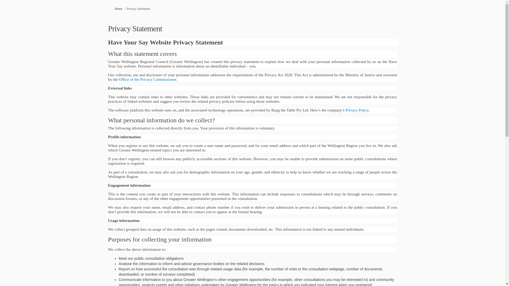 Image resolution: width=509 pixels, height=286 pixels. Describe the element at coordinates (357, 110) in the screenshot. I see `Privacy Policy` at that location.